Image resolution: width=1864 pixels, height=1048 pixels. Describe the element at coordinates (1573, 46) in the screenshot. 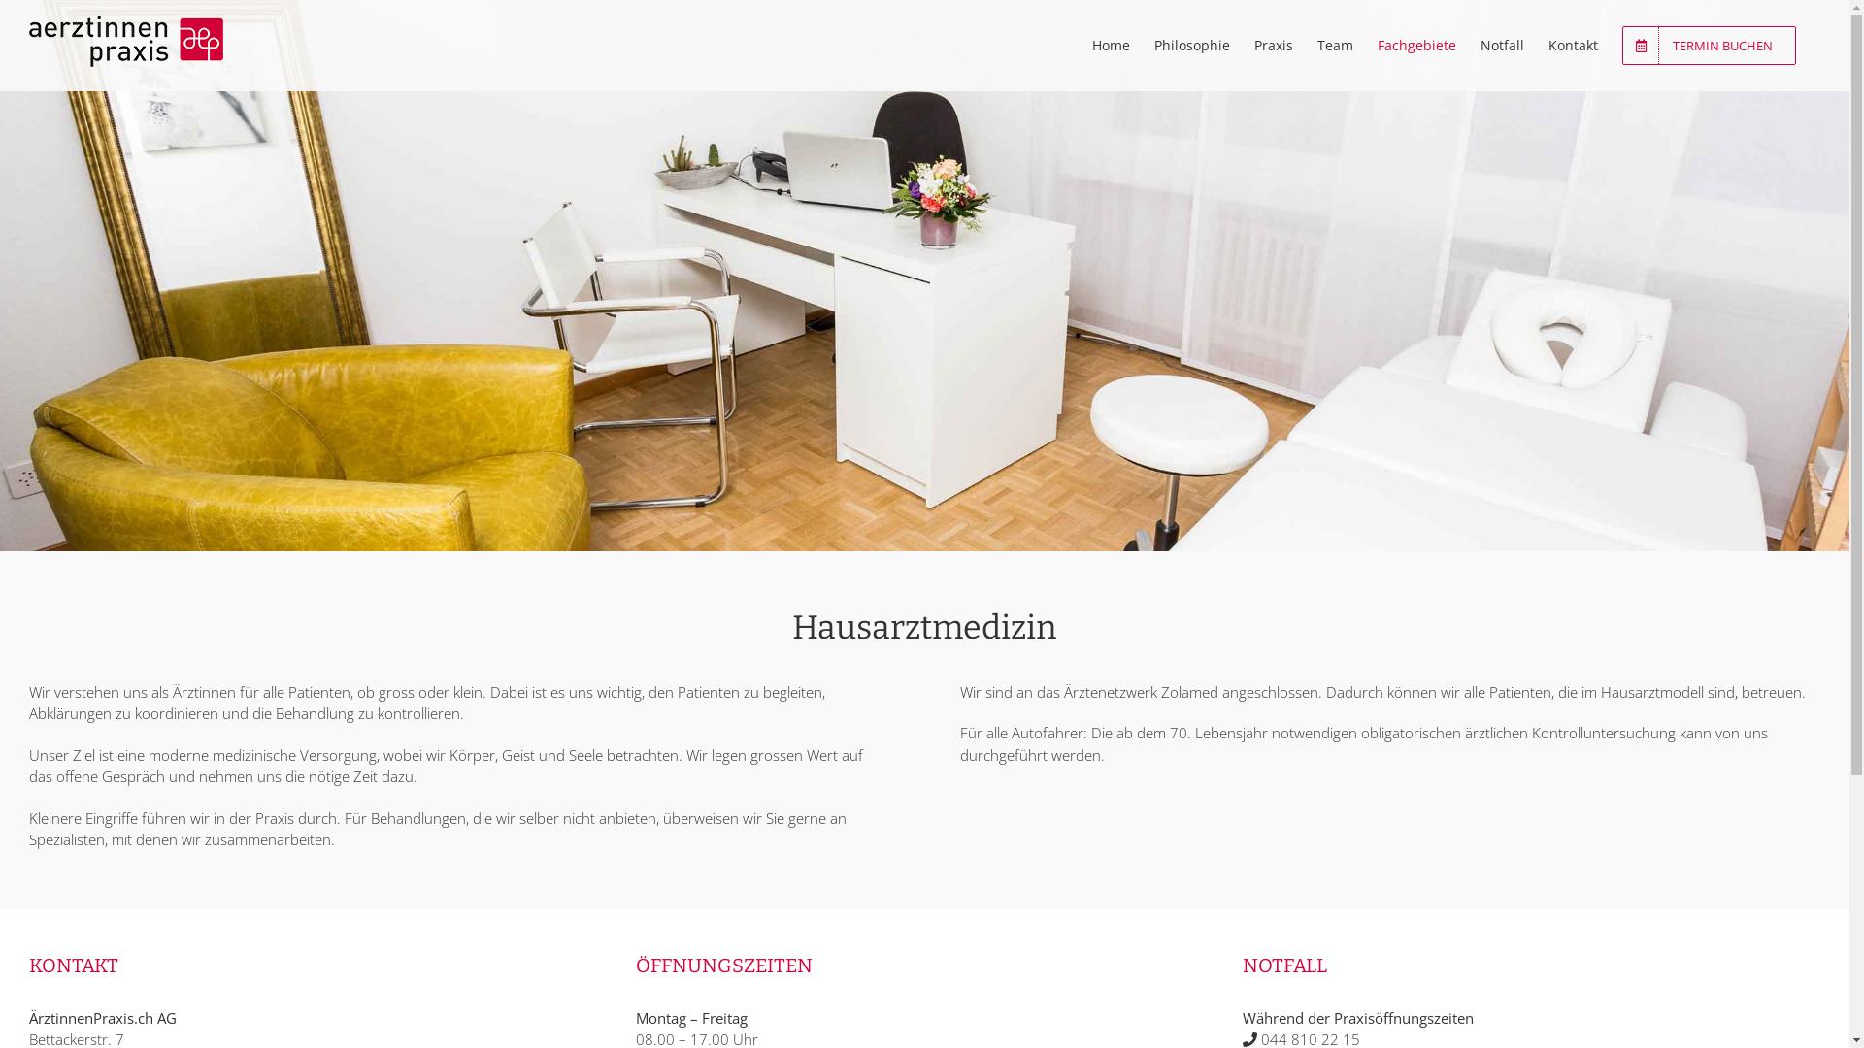

I see `Kontakt` at that location.